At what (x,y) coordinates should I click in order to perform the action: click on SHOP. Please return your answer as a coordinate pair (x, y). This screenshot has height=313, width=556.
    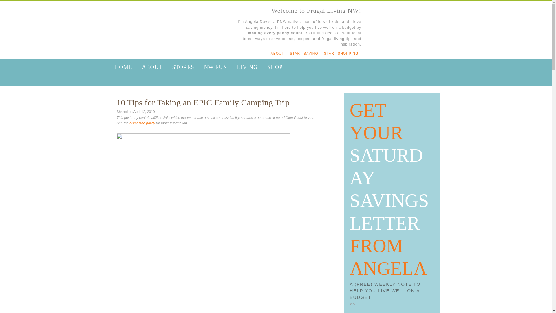
    Looking at the image, I should click on (275, 67).